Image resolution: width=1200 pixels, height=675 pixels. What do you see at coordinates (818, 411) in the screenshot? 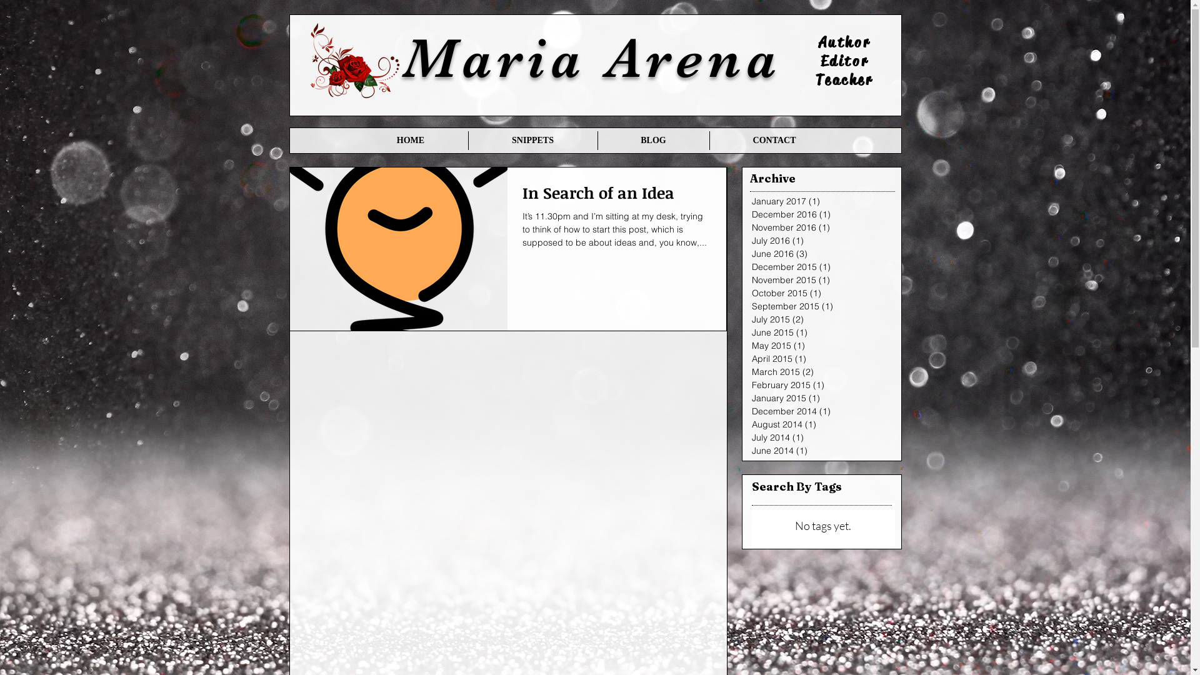
I see `December 2014 (1)` at bounding box center [818, 411].